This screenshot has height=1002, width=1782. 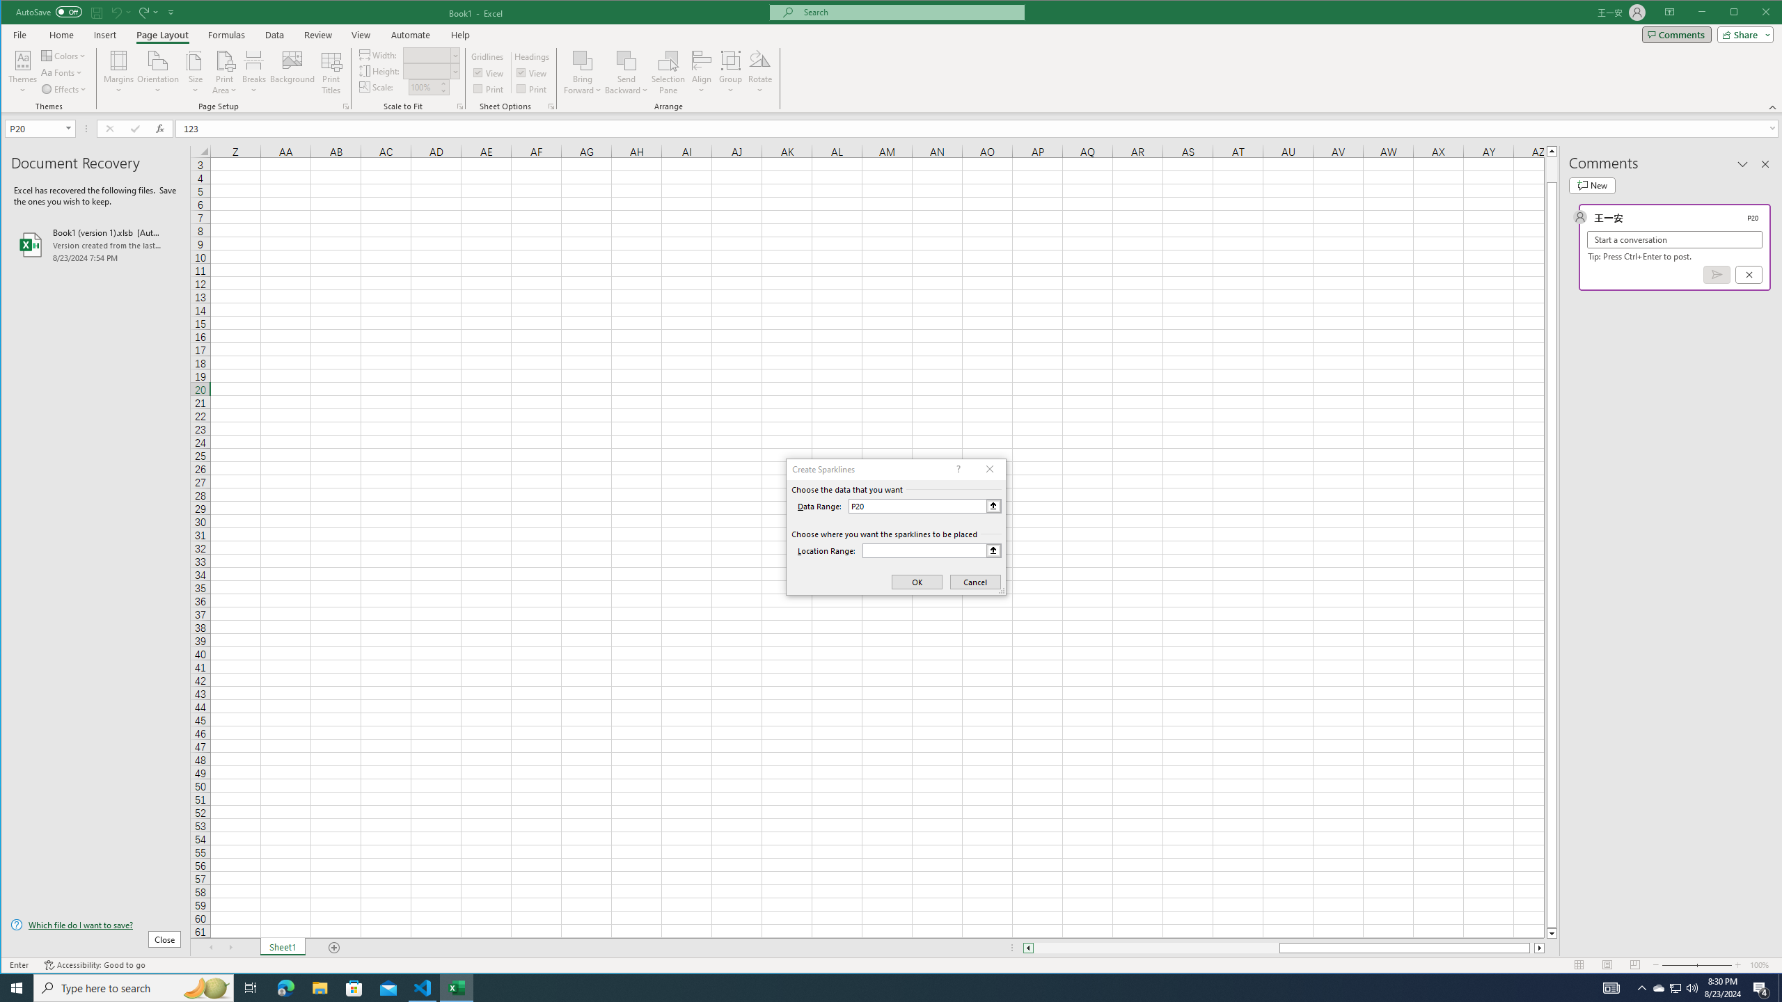 What do you see at coordinates (1769, 13) in the screenshot?
I see `Close` at bounding box center [1769, 13].